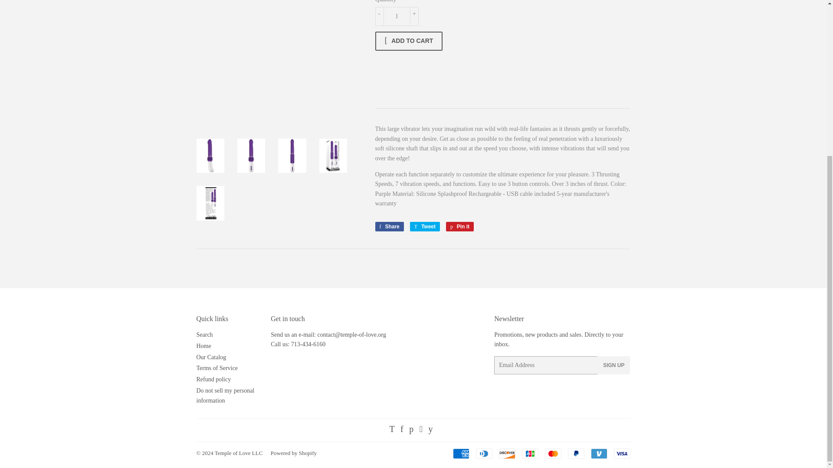  What do you see at coordinates (424, 226) in the screenshot?
I see `Tweet on Twitter` at bounding box center [424, 226].